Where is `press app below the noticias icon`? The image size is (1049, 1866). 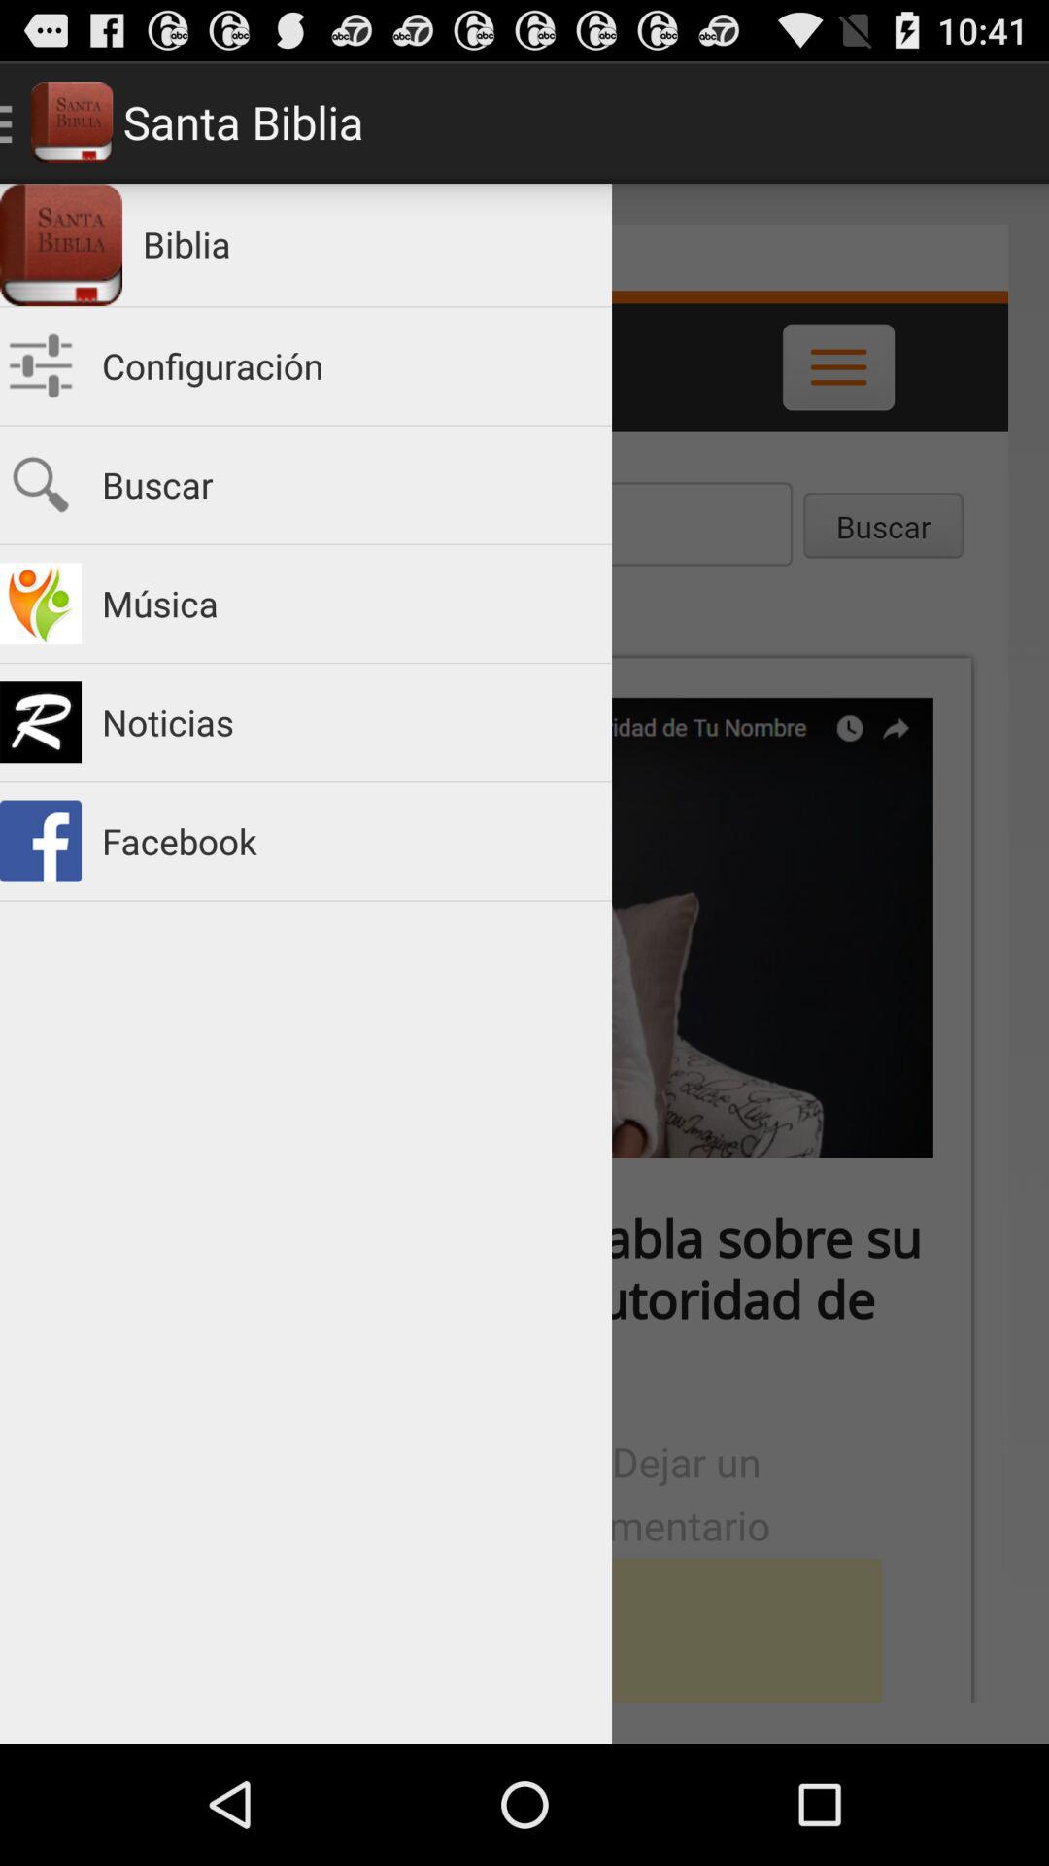
press app below the noticias icon is located at coordinates (347, 842).